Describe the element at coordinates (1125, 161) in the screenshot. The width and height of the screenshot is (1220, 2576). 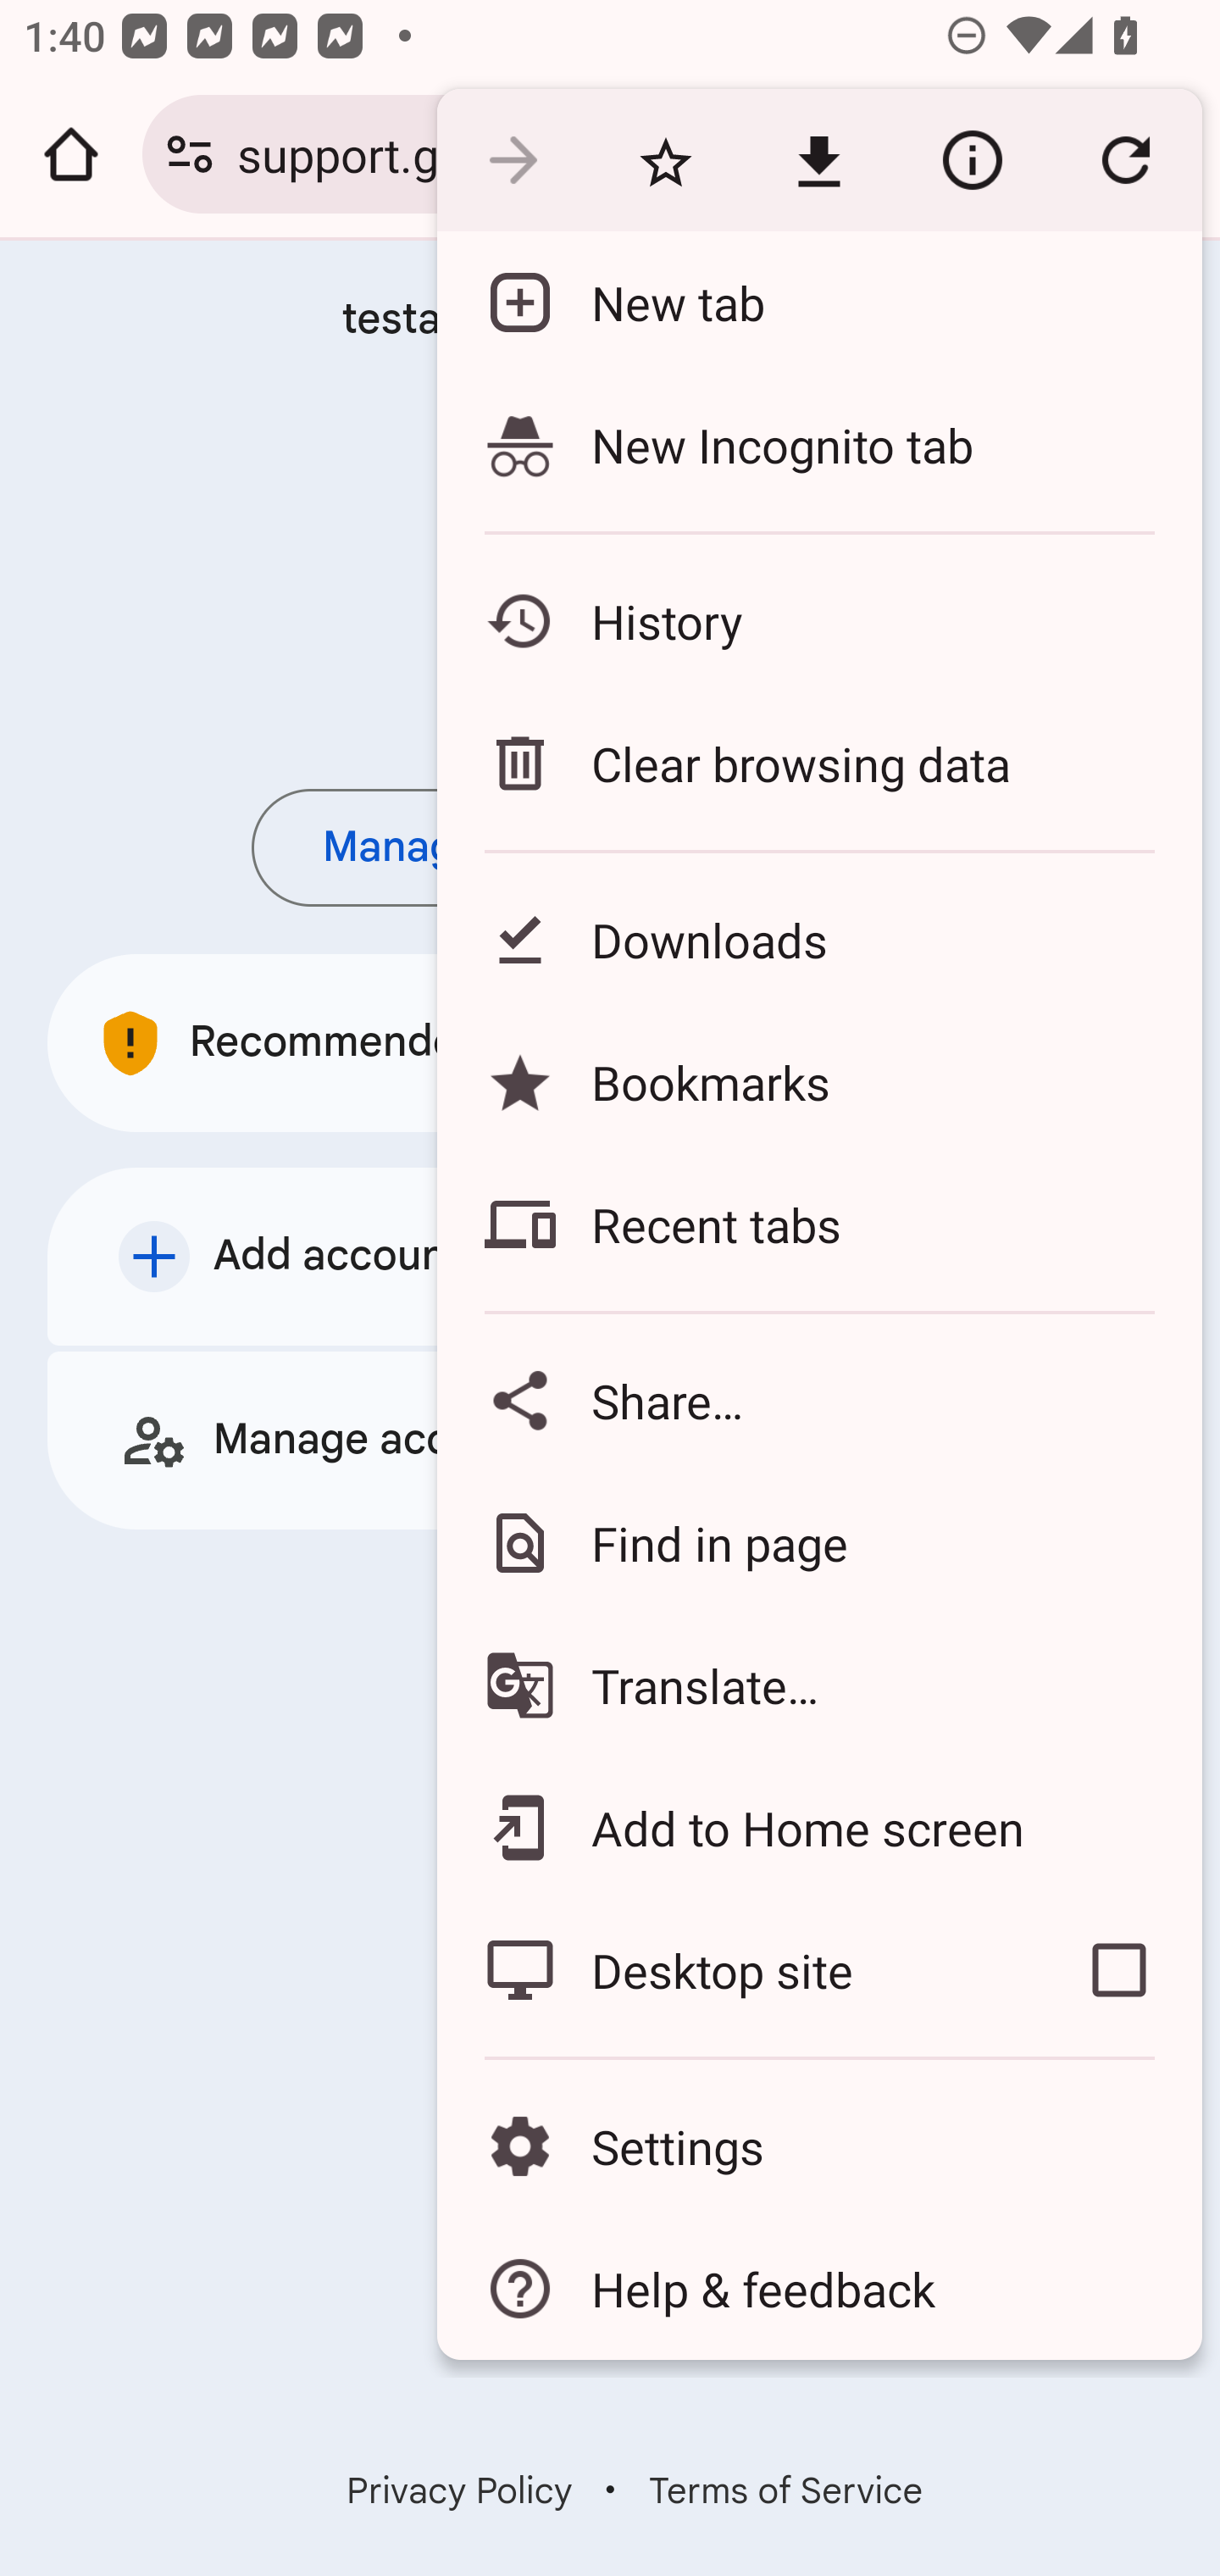
I see `Refresh` at that location.